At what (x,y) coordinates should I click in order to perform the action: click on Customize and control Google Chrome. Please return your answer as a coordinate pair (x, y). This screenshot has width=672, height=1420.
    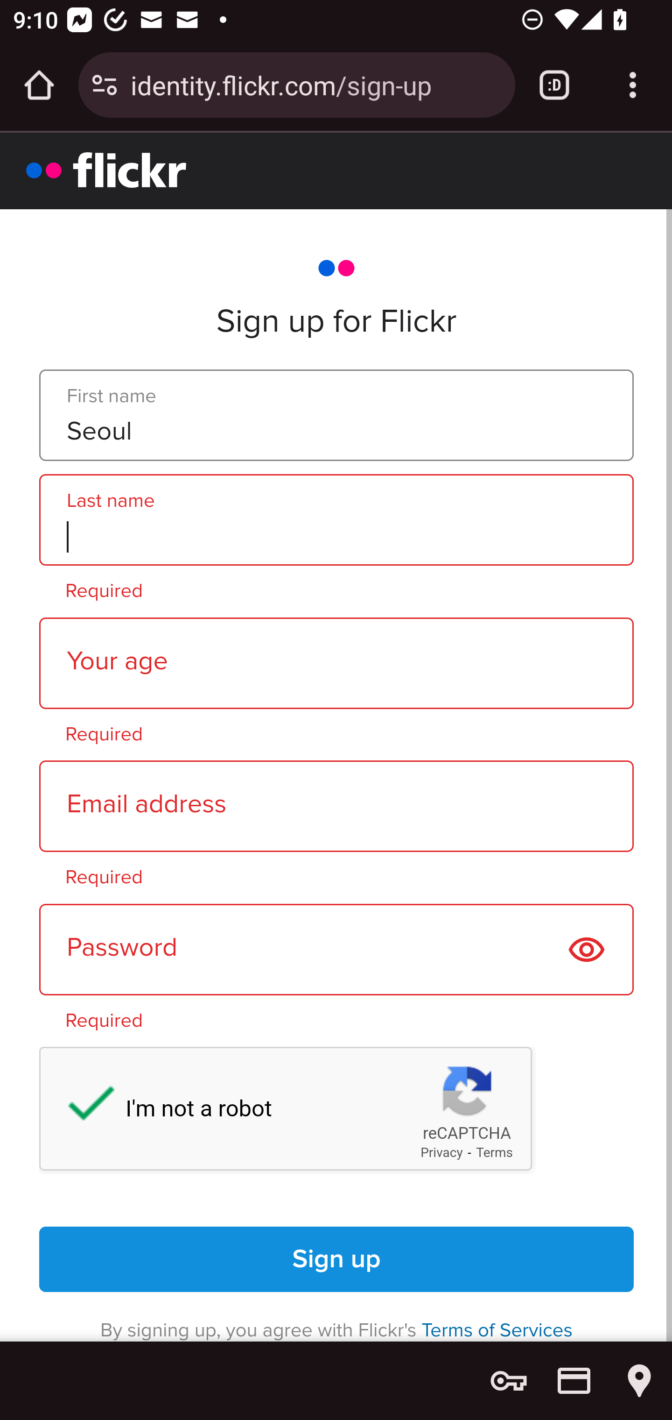
    Looking at the image, I should click on (633, 85).